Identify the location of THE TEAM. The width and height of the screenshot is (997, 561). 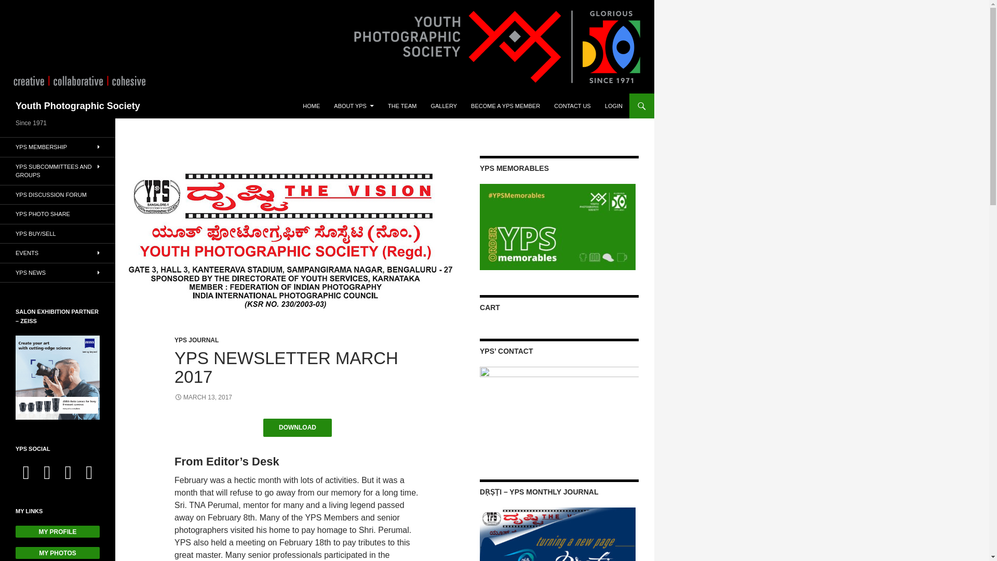
(402, 106).